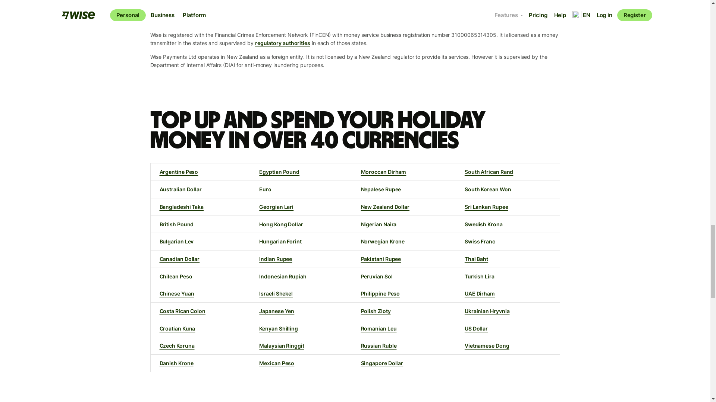 The height and width of the screenshot is (402, 716). Describe the element at coordinates (179, 171) in the screenshot. I see `Argentine Peso` at that location.